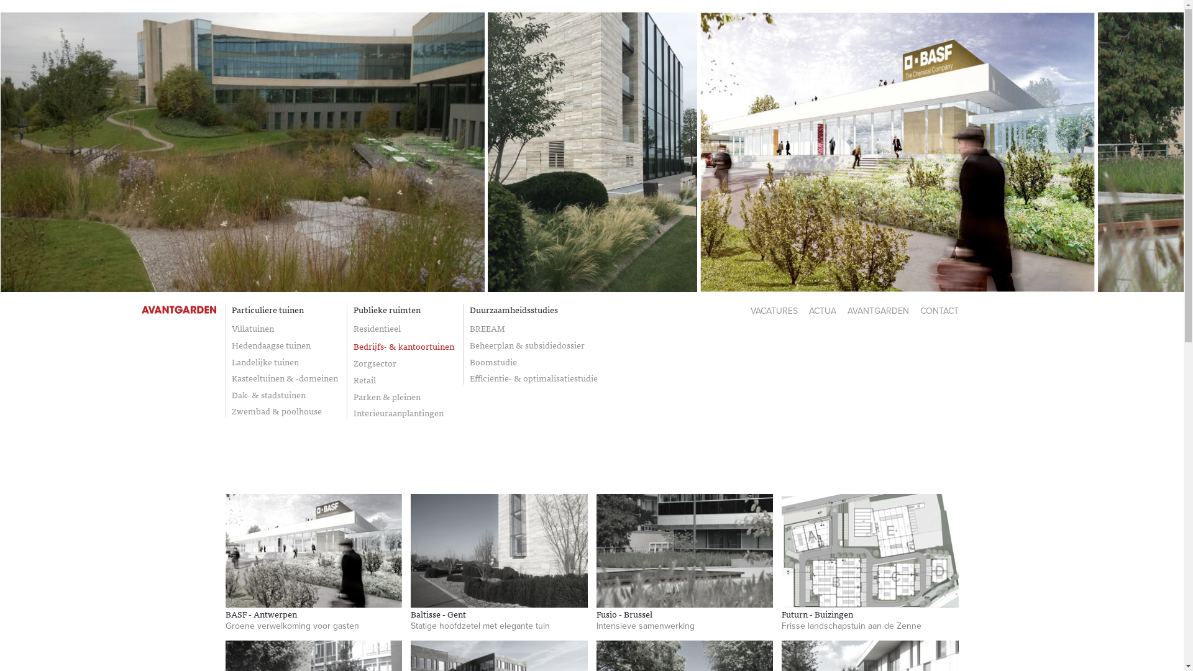 This screenshot has width=1193, height=671. I want to click on Residentieel, so click(404, 329).